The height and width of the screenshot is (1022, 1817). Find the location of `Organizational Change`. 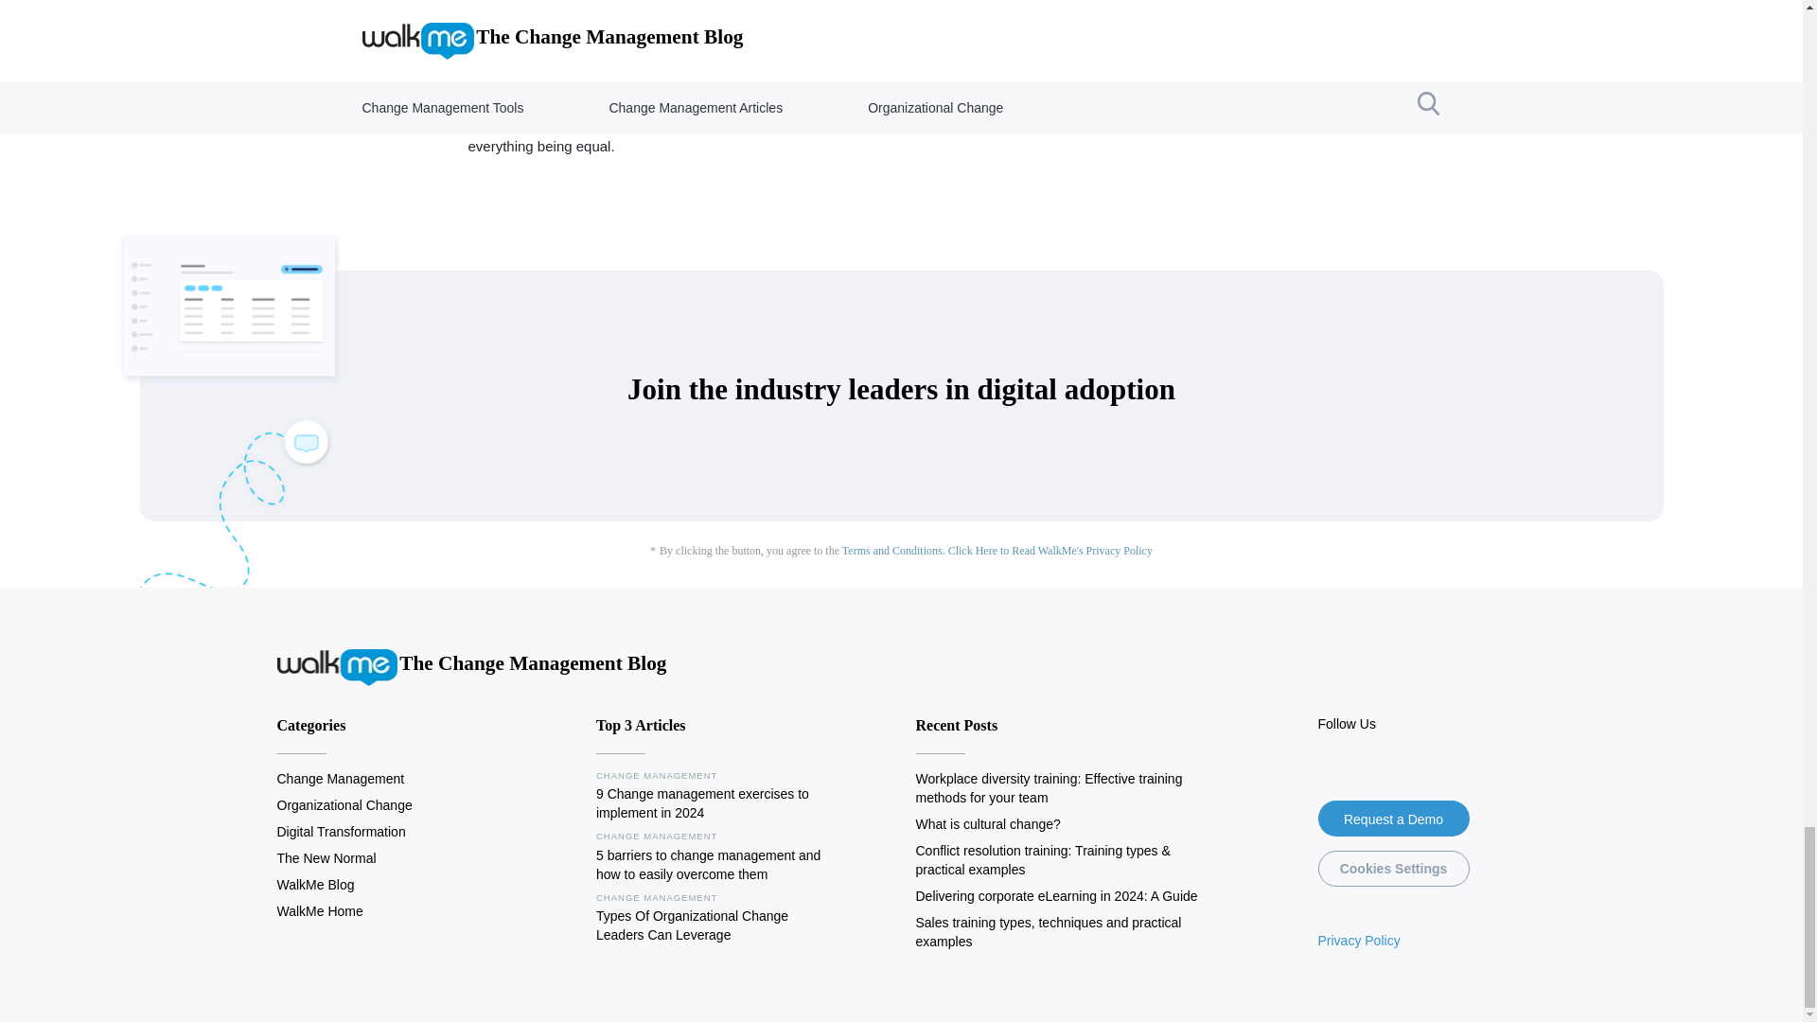

Organizational Change is located at coordinates (344, 804).